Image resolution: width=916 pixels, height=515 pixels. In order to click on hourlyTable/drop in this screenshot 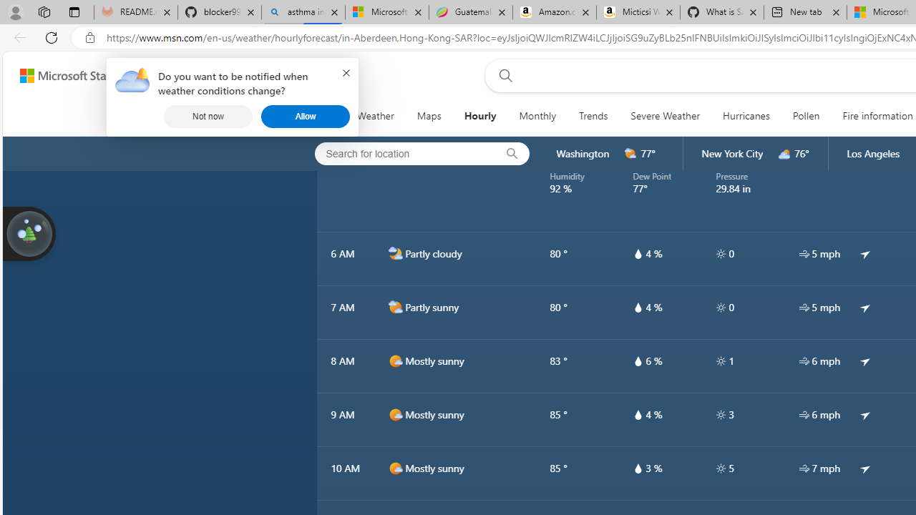, I will do `click(638, 468)`.